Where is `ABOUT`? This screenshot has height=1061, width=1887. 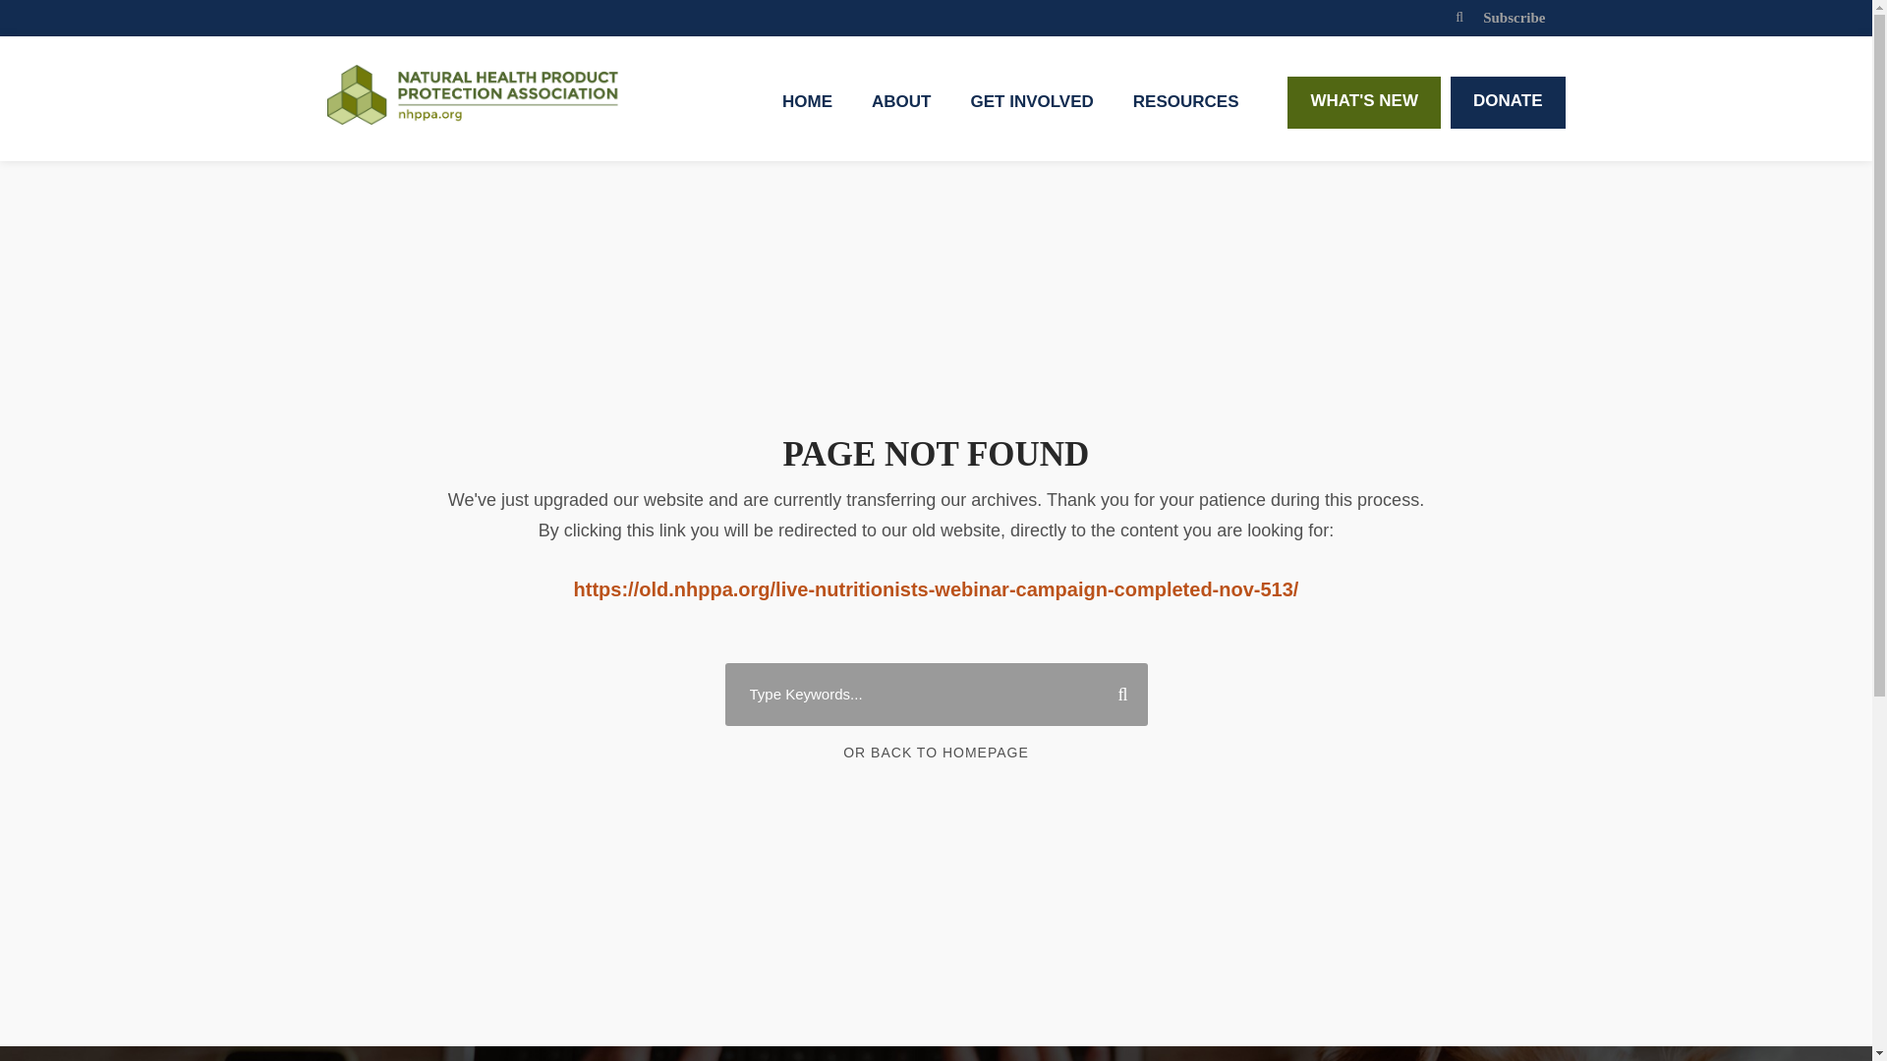
ABOUT is located at coordinates (900, 111).